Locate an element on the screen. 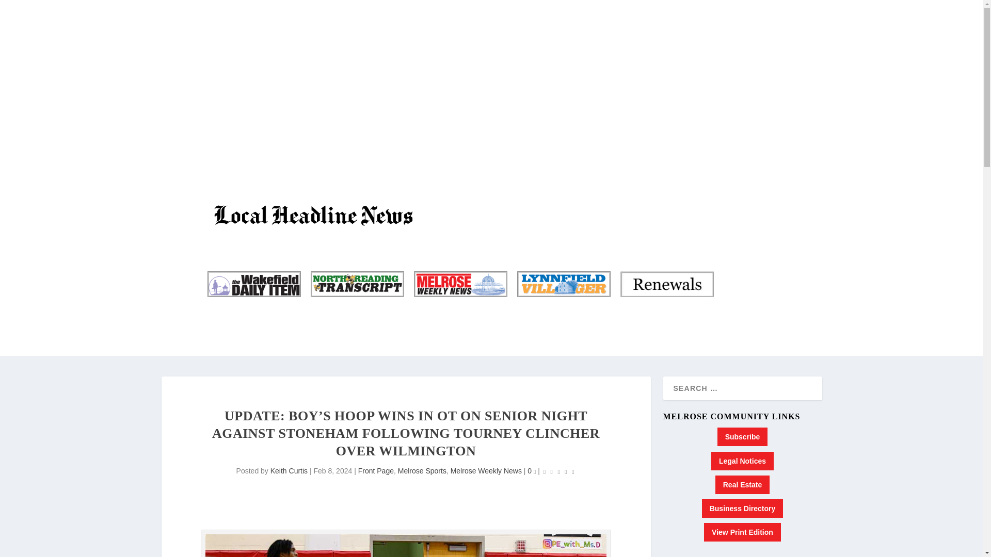  Keith Curtis is located at coordinates (289, 471).